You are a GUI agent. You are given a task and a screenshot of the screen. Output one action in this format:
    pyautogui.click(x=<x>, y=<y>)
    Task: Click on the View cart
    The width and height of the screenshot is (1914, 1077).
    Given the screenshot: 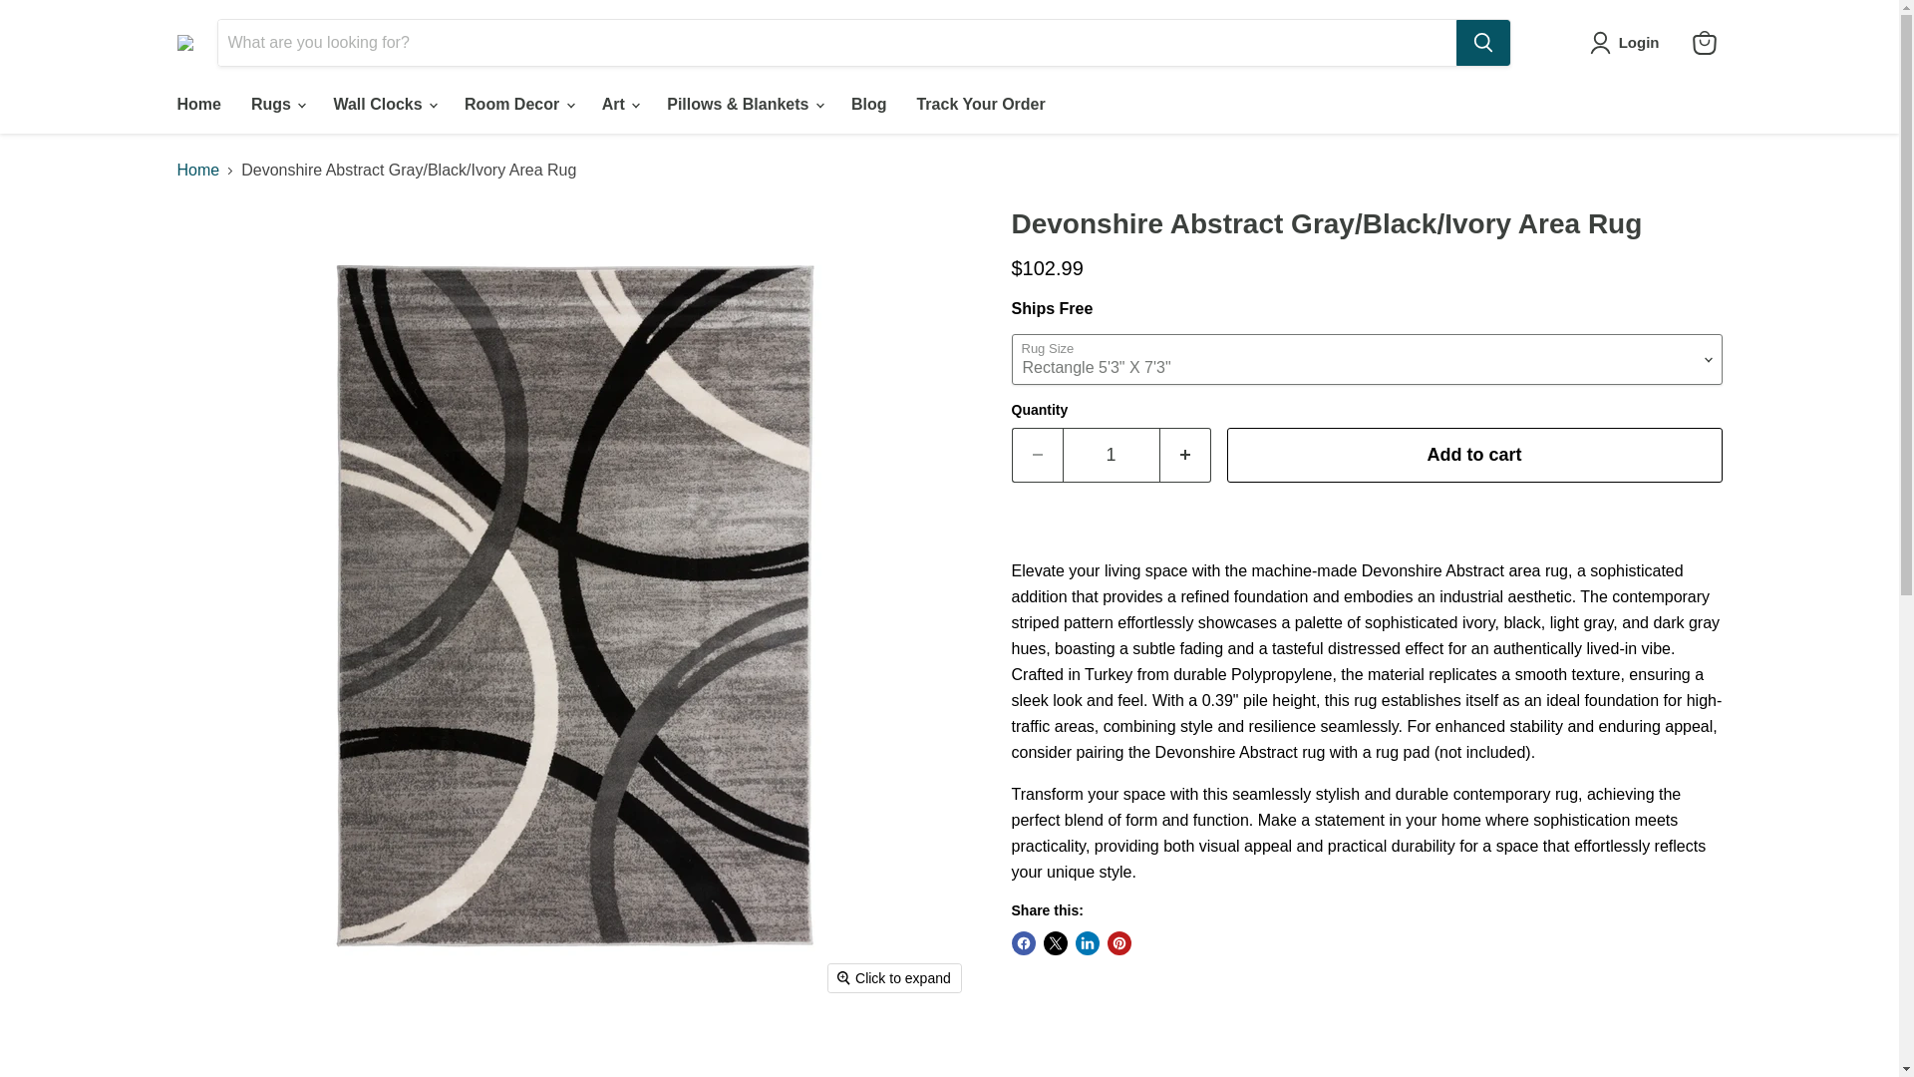 What is the action you would take?
    pyautogui.click(x=1704, y=42)
    